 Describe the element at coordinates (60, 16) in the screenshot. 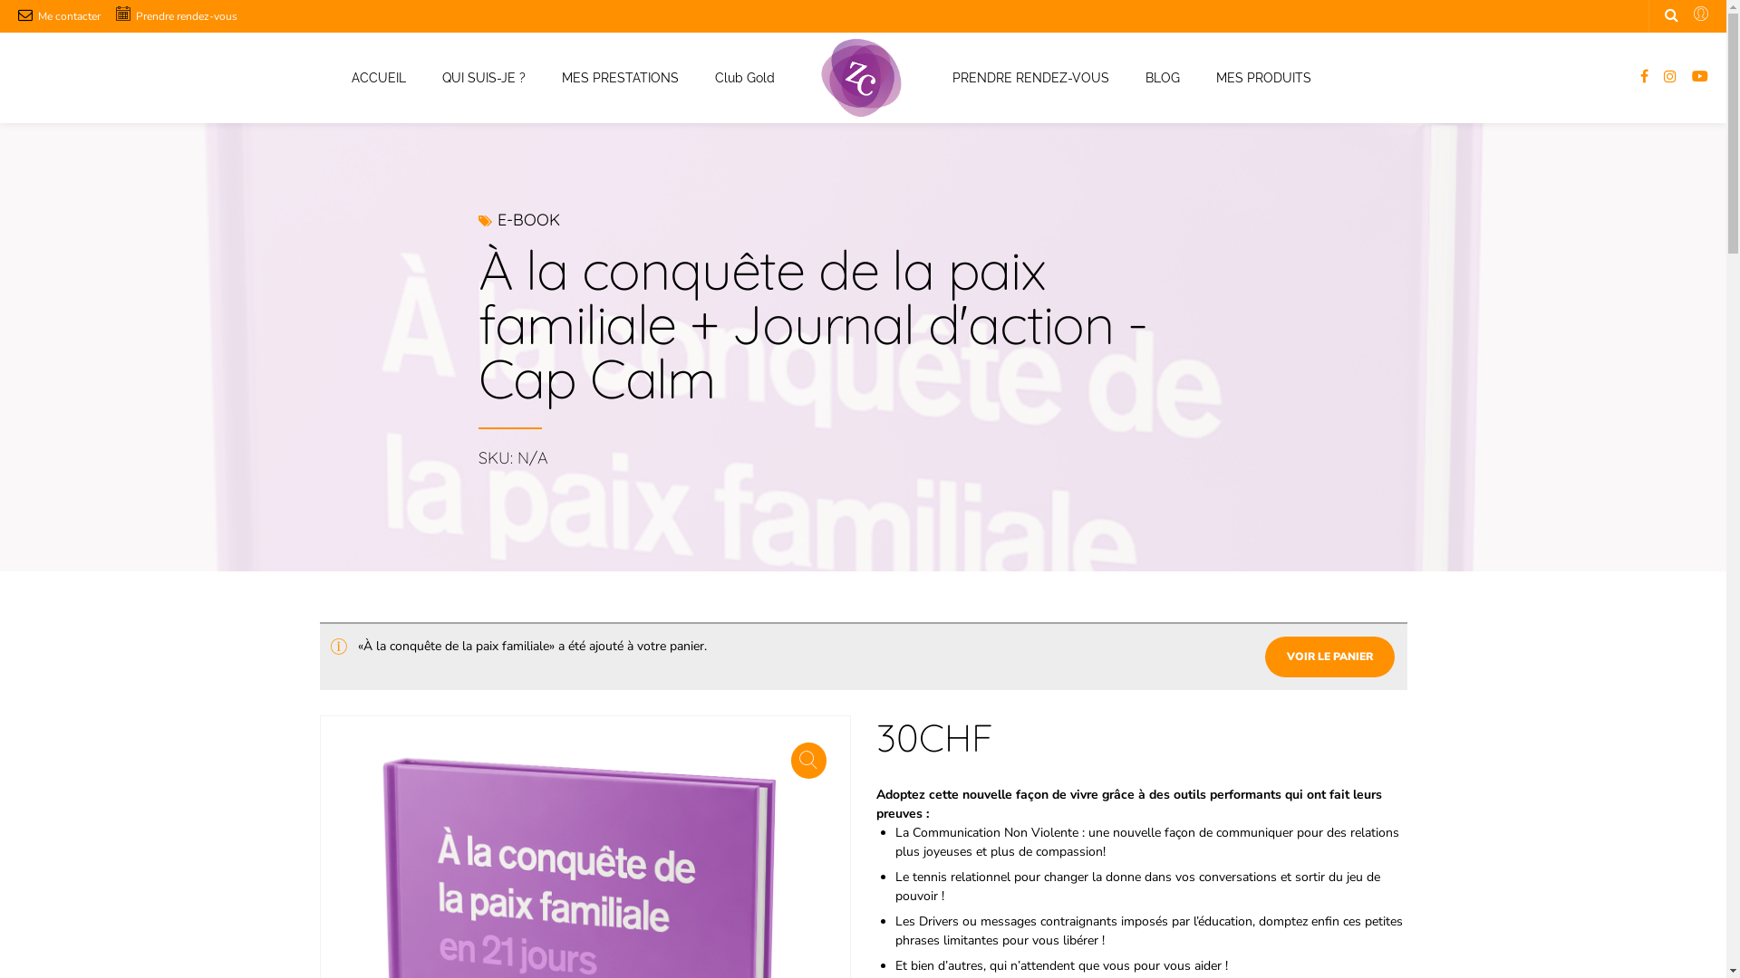

I see `Me contacter` at that location.